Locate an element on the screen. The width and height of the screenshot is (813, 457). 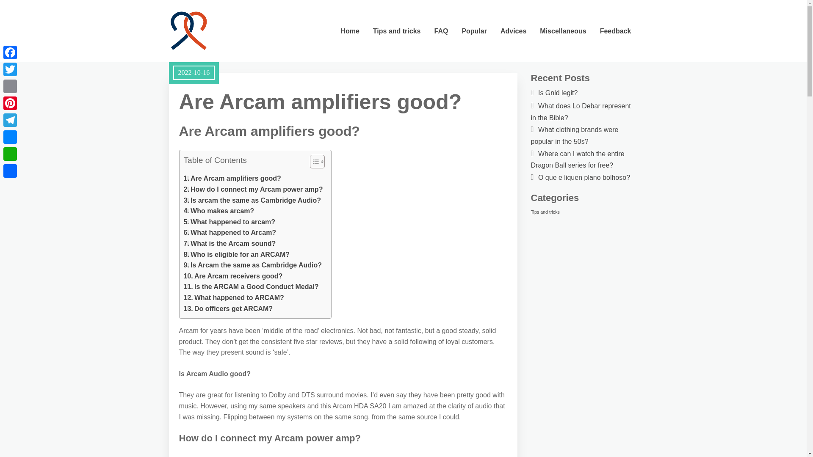
Do officers get ARCAM? is located at coordinates (228, 309).